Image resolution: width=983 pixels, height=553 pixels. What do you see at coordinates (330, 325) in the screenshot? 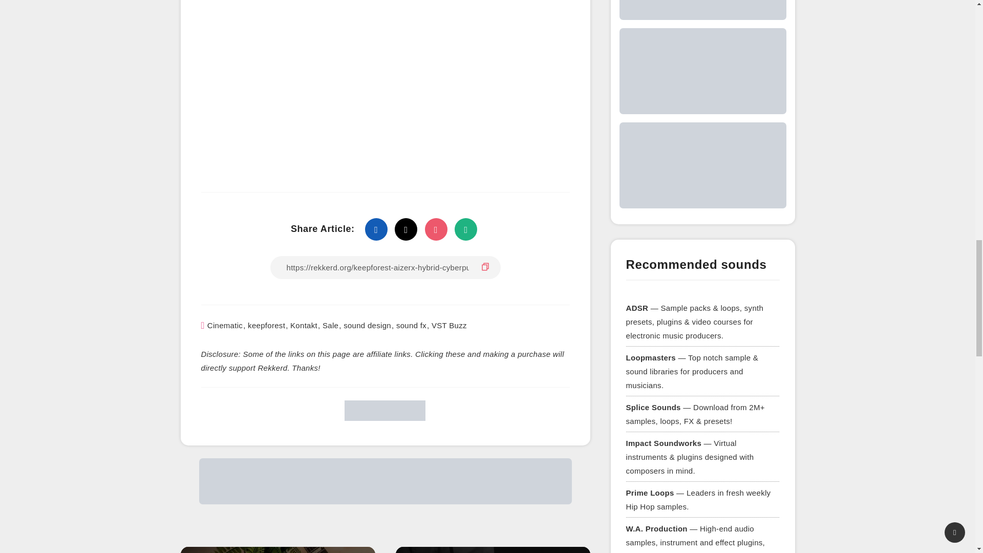
I see `Sale` at bounding box center [330, 325].